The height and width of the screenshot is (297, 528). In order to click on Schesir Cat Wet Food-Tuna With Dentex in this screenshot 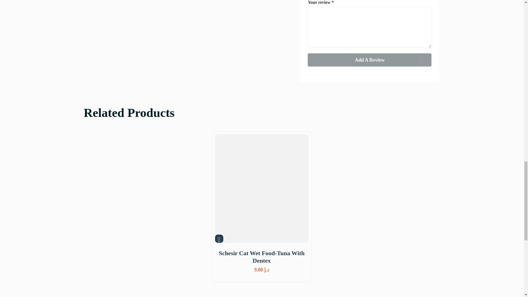, I will do `click(262, 257)`.